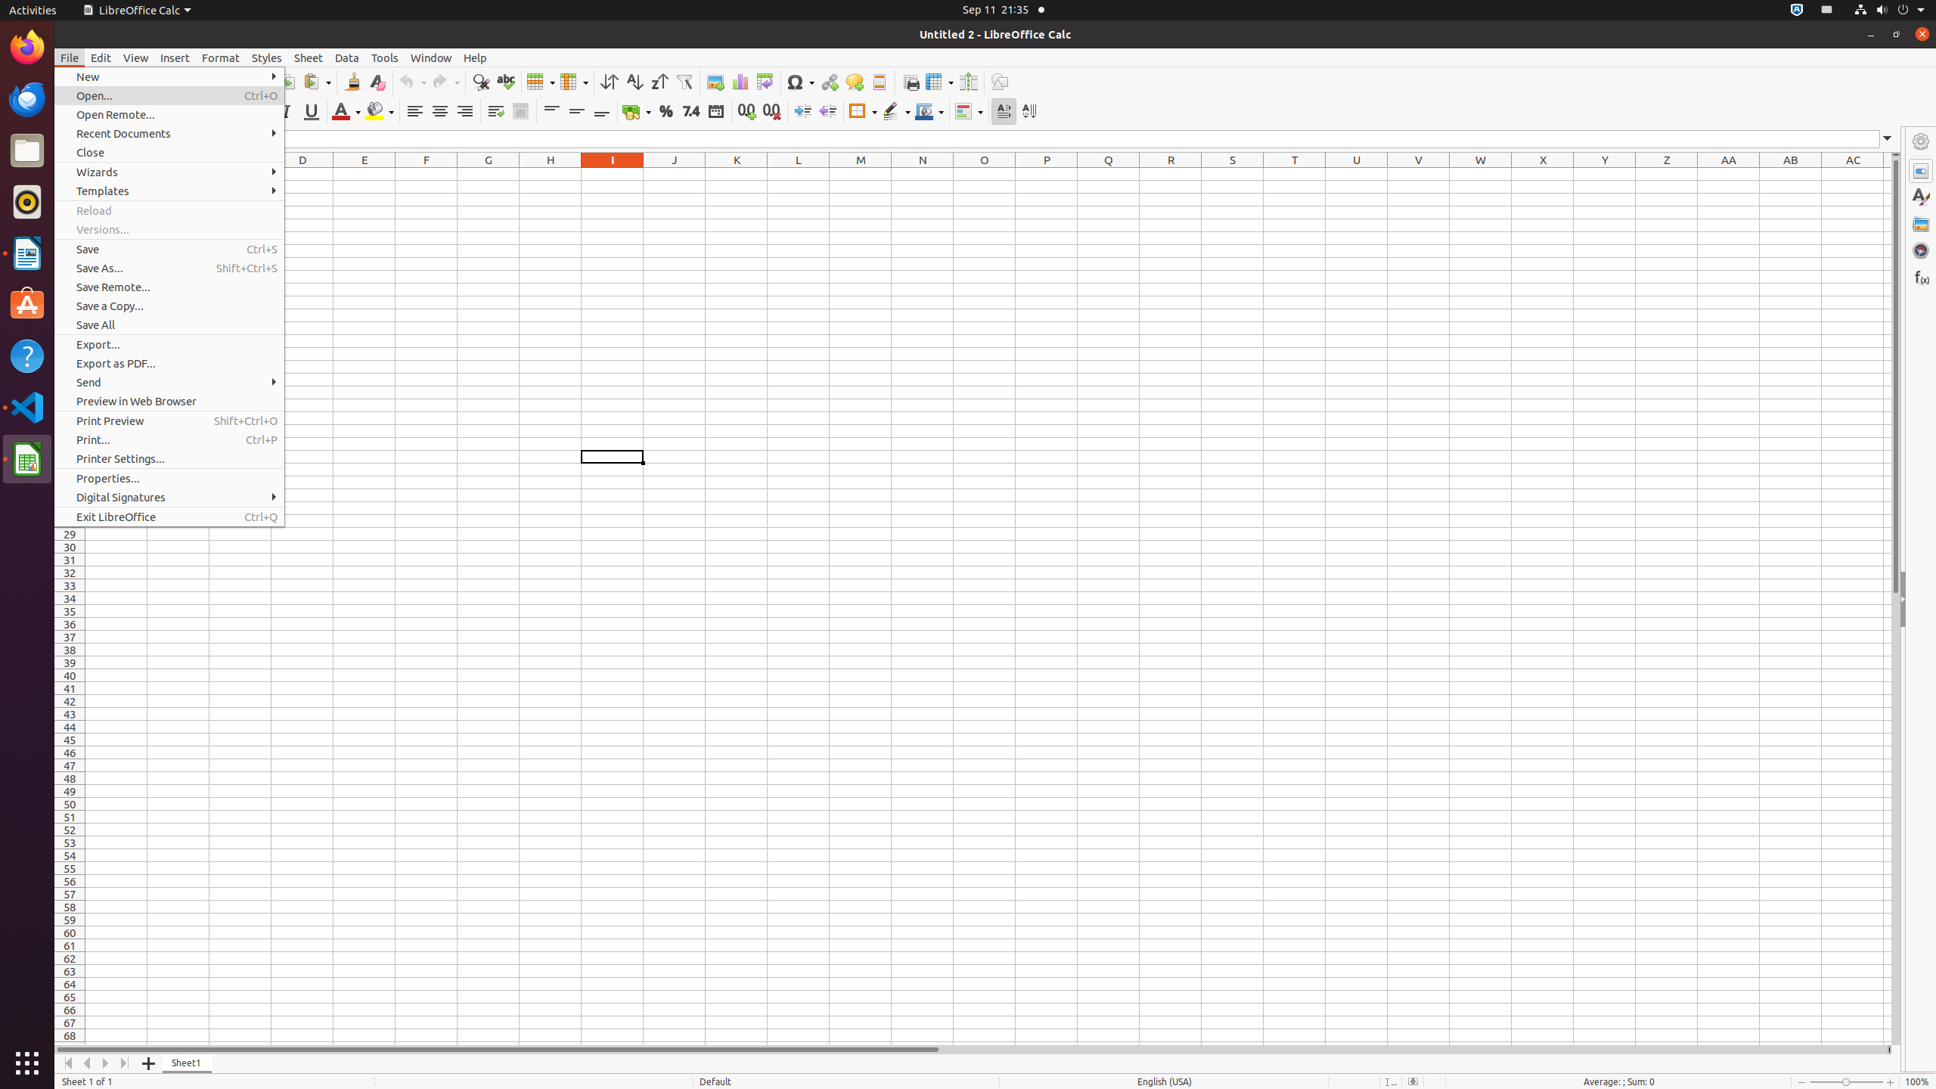 This screenshot has height=1089, width=1936. I want to click on Paste, so click(317, 82).